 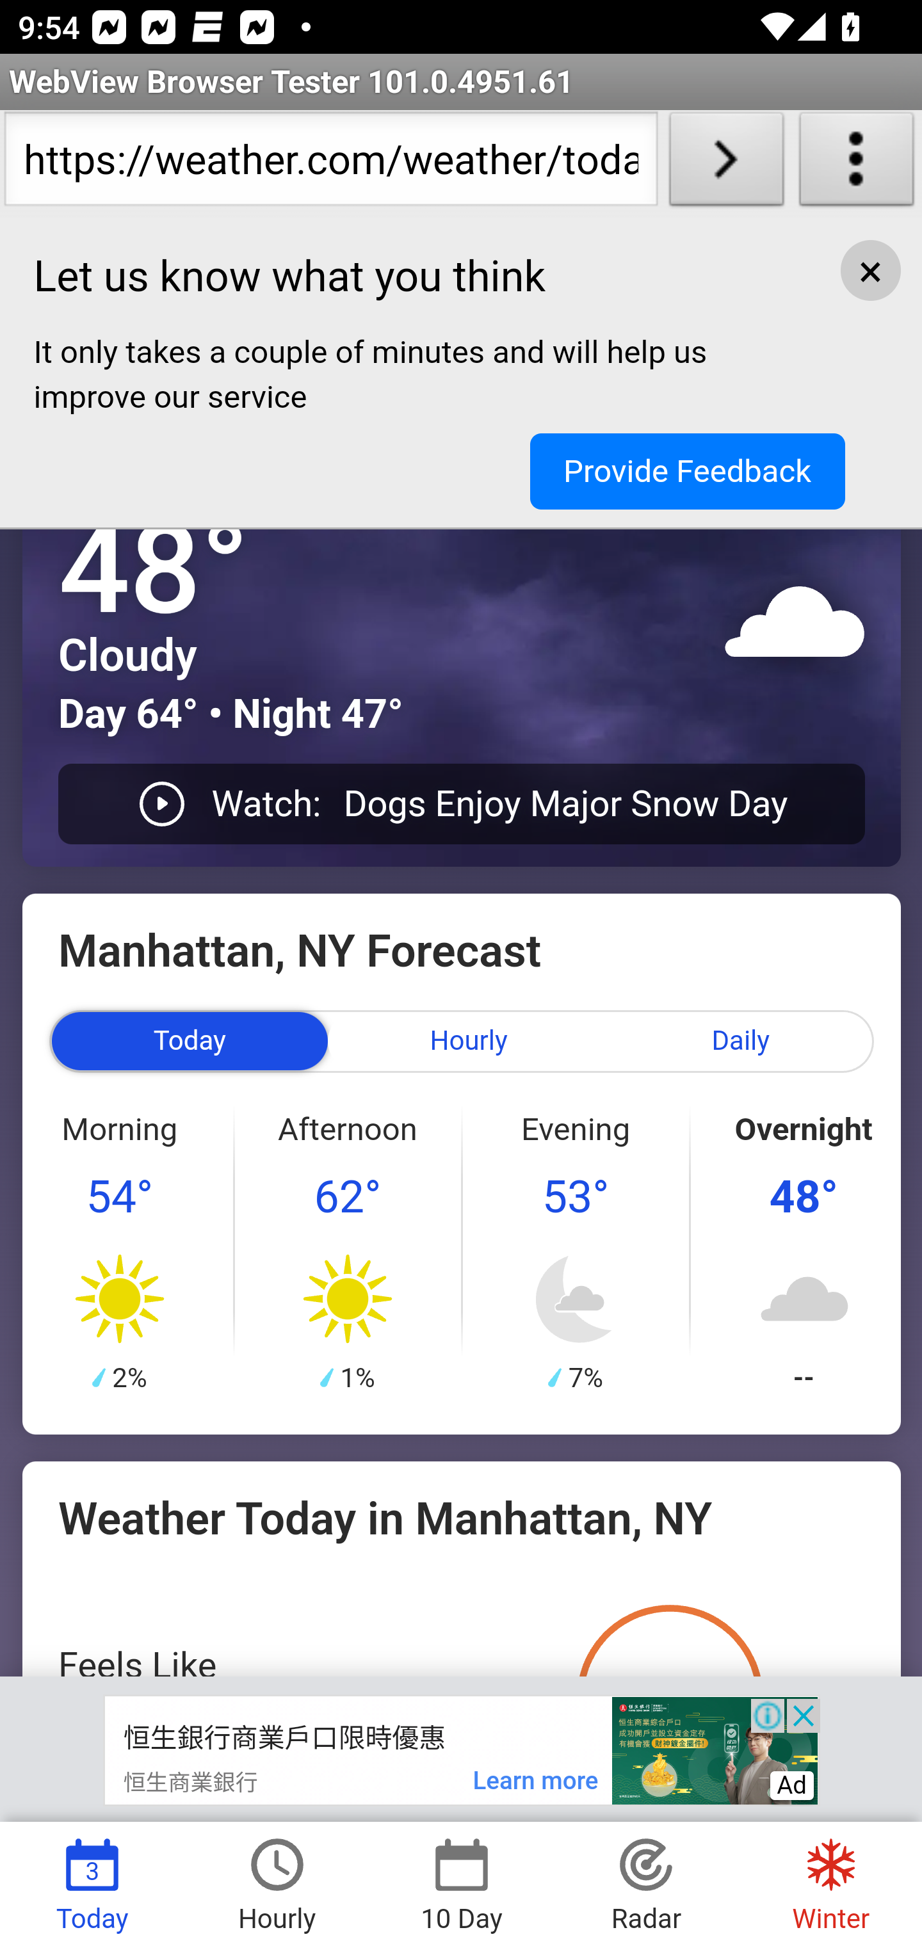 What do you see at coordinates (92, 1883) in the screenshot?
I see `Daily Today Daily Today` at bounding box center [92, 1883].